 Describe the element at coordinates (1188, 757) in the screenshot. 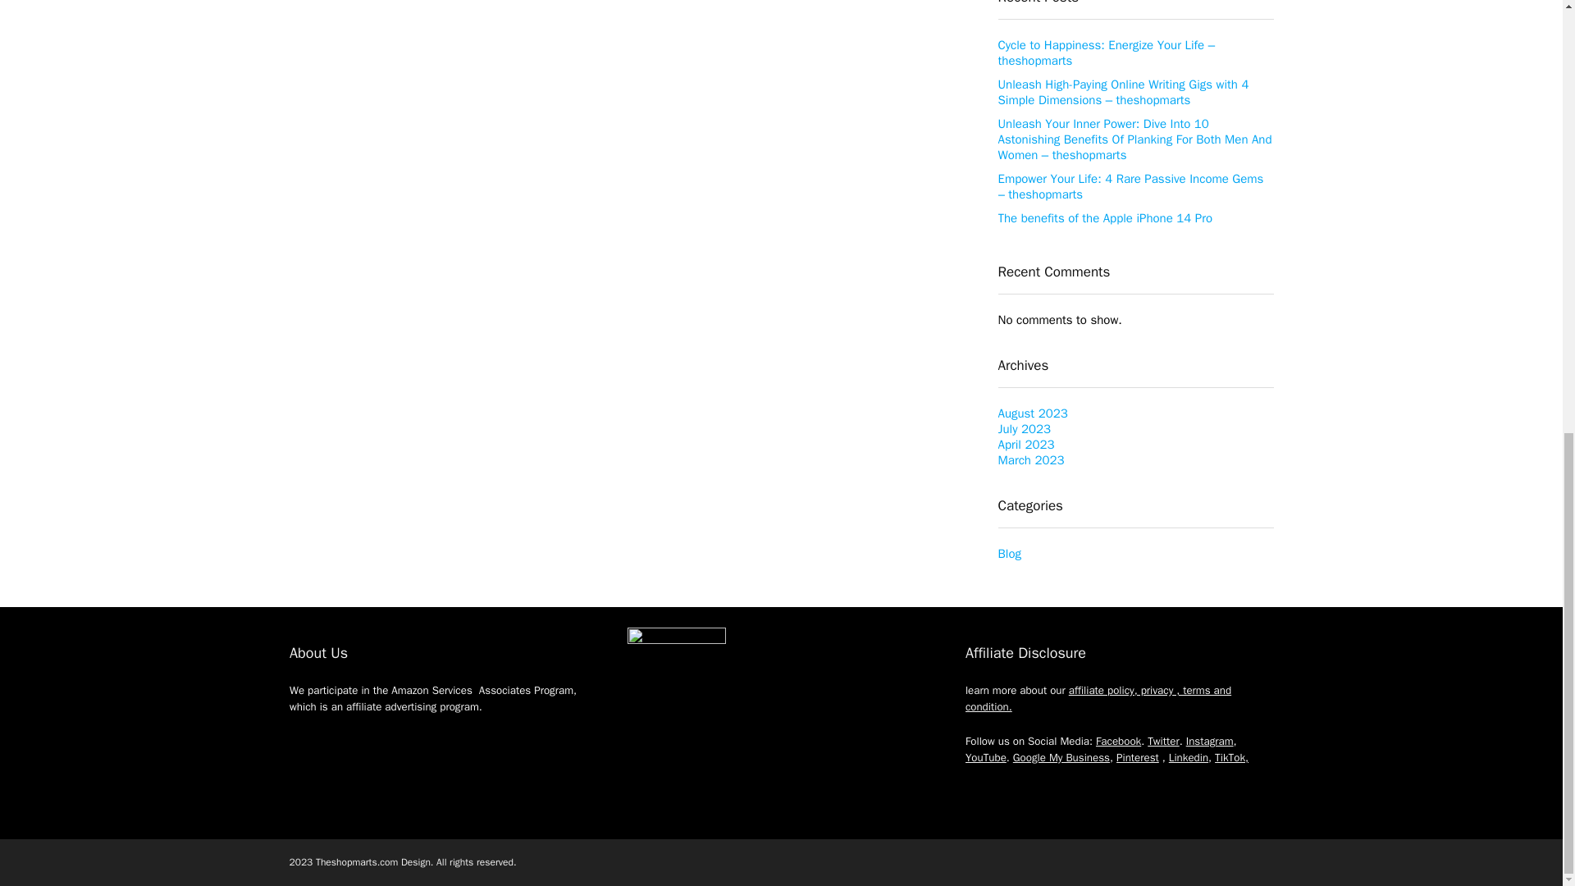

I see `Linkedin` at that location.